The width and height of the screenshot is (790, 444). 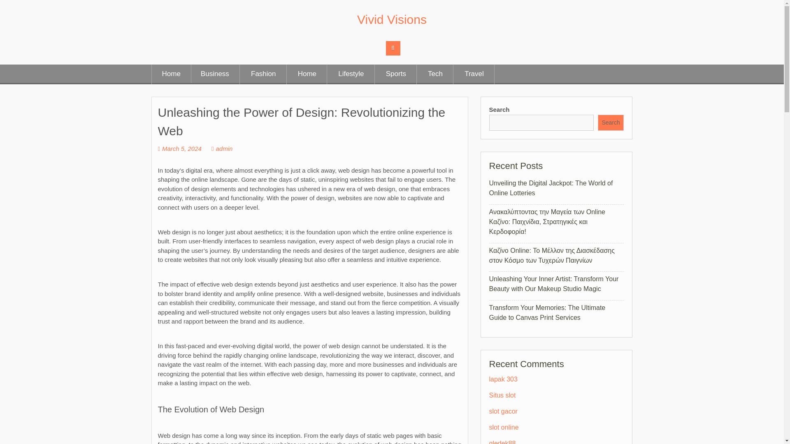 I want to click on Tech, so click(x=435, y=74).